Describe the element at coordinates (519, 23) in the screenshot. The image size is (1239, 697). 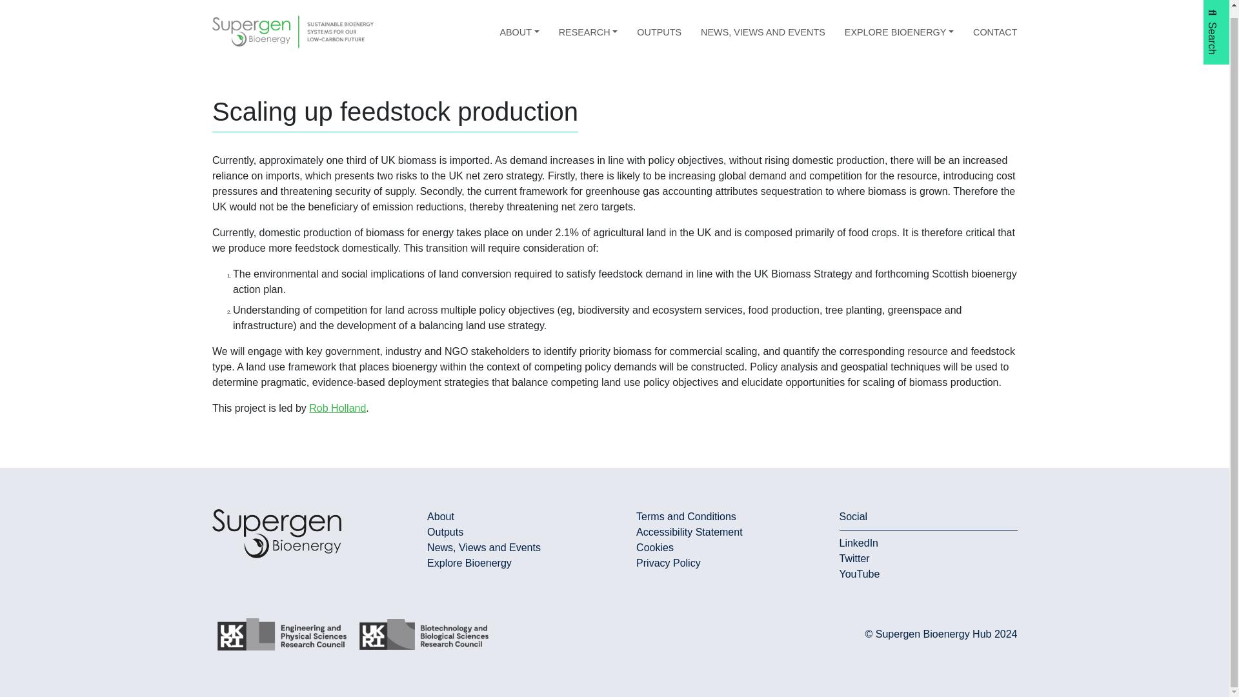
I see `ABOUT` at that location.